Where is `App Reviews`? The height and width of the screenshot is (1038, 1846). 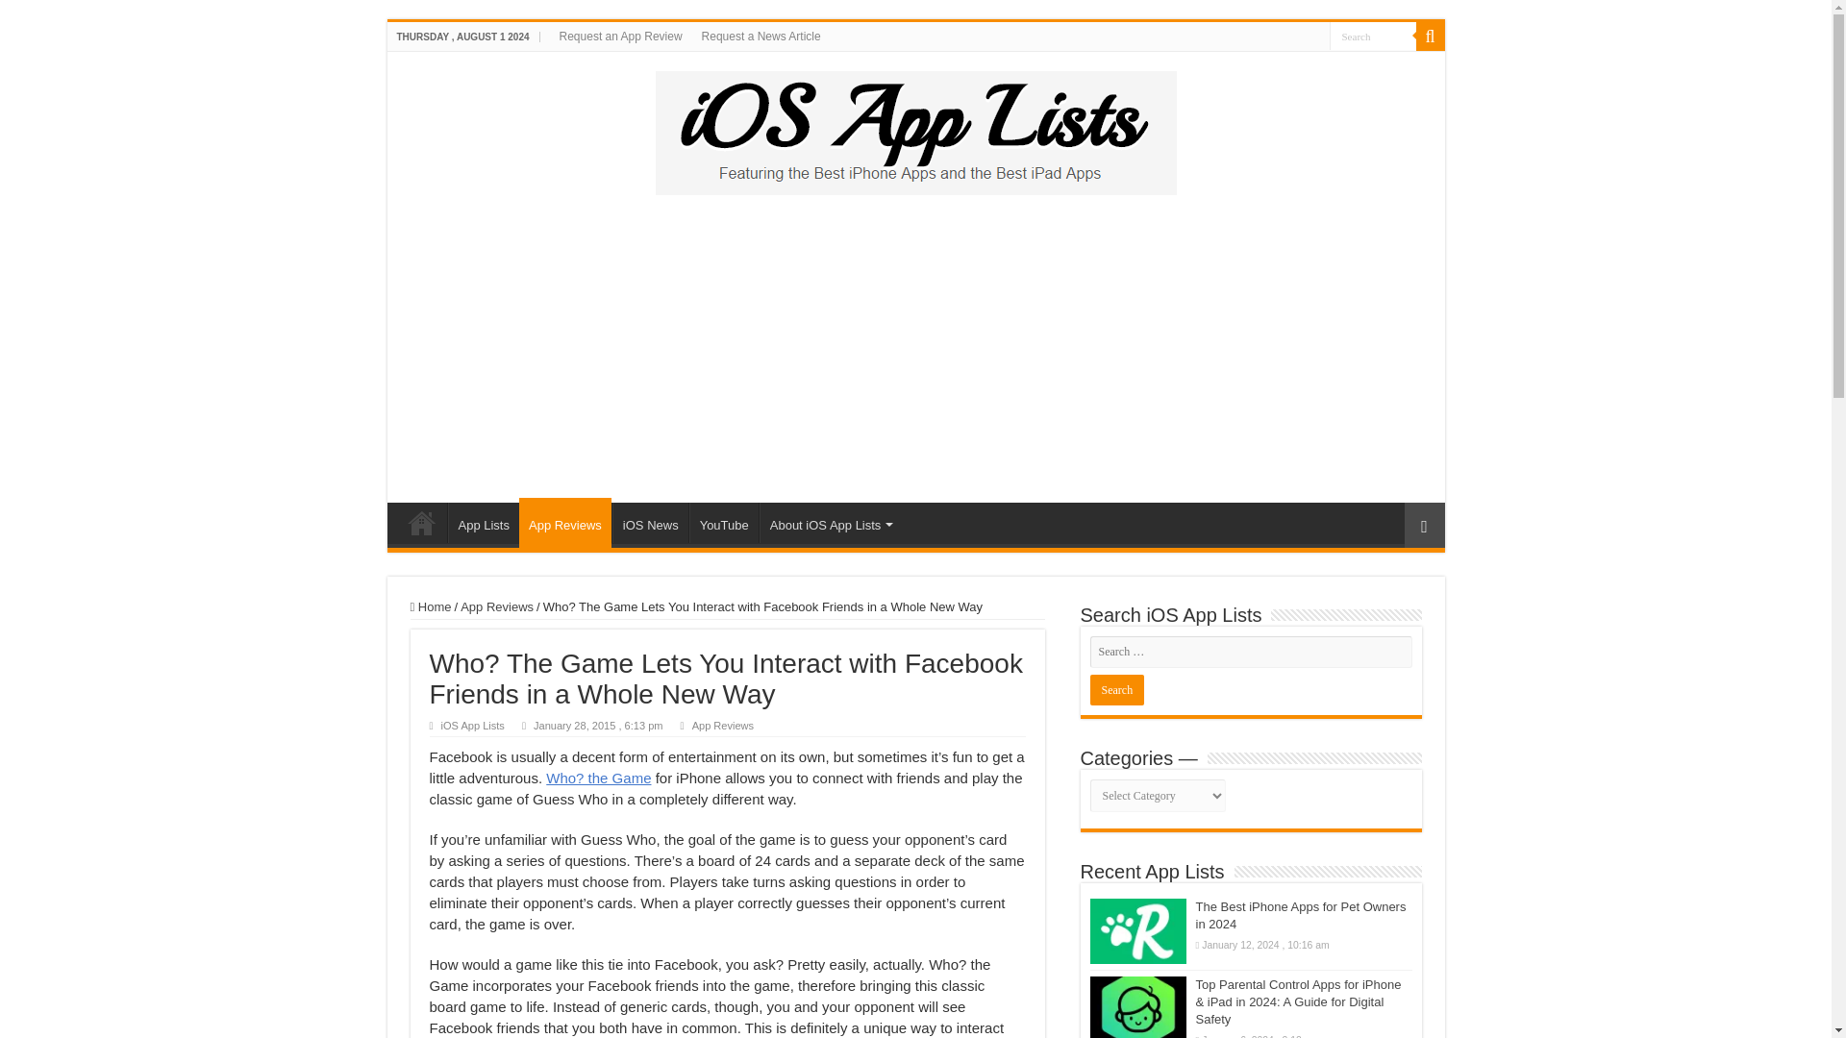
App Reviews is located at coordinates (496, 607).